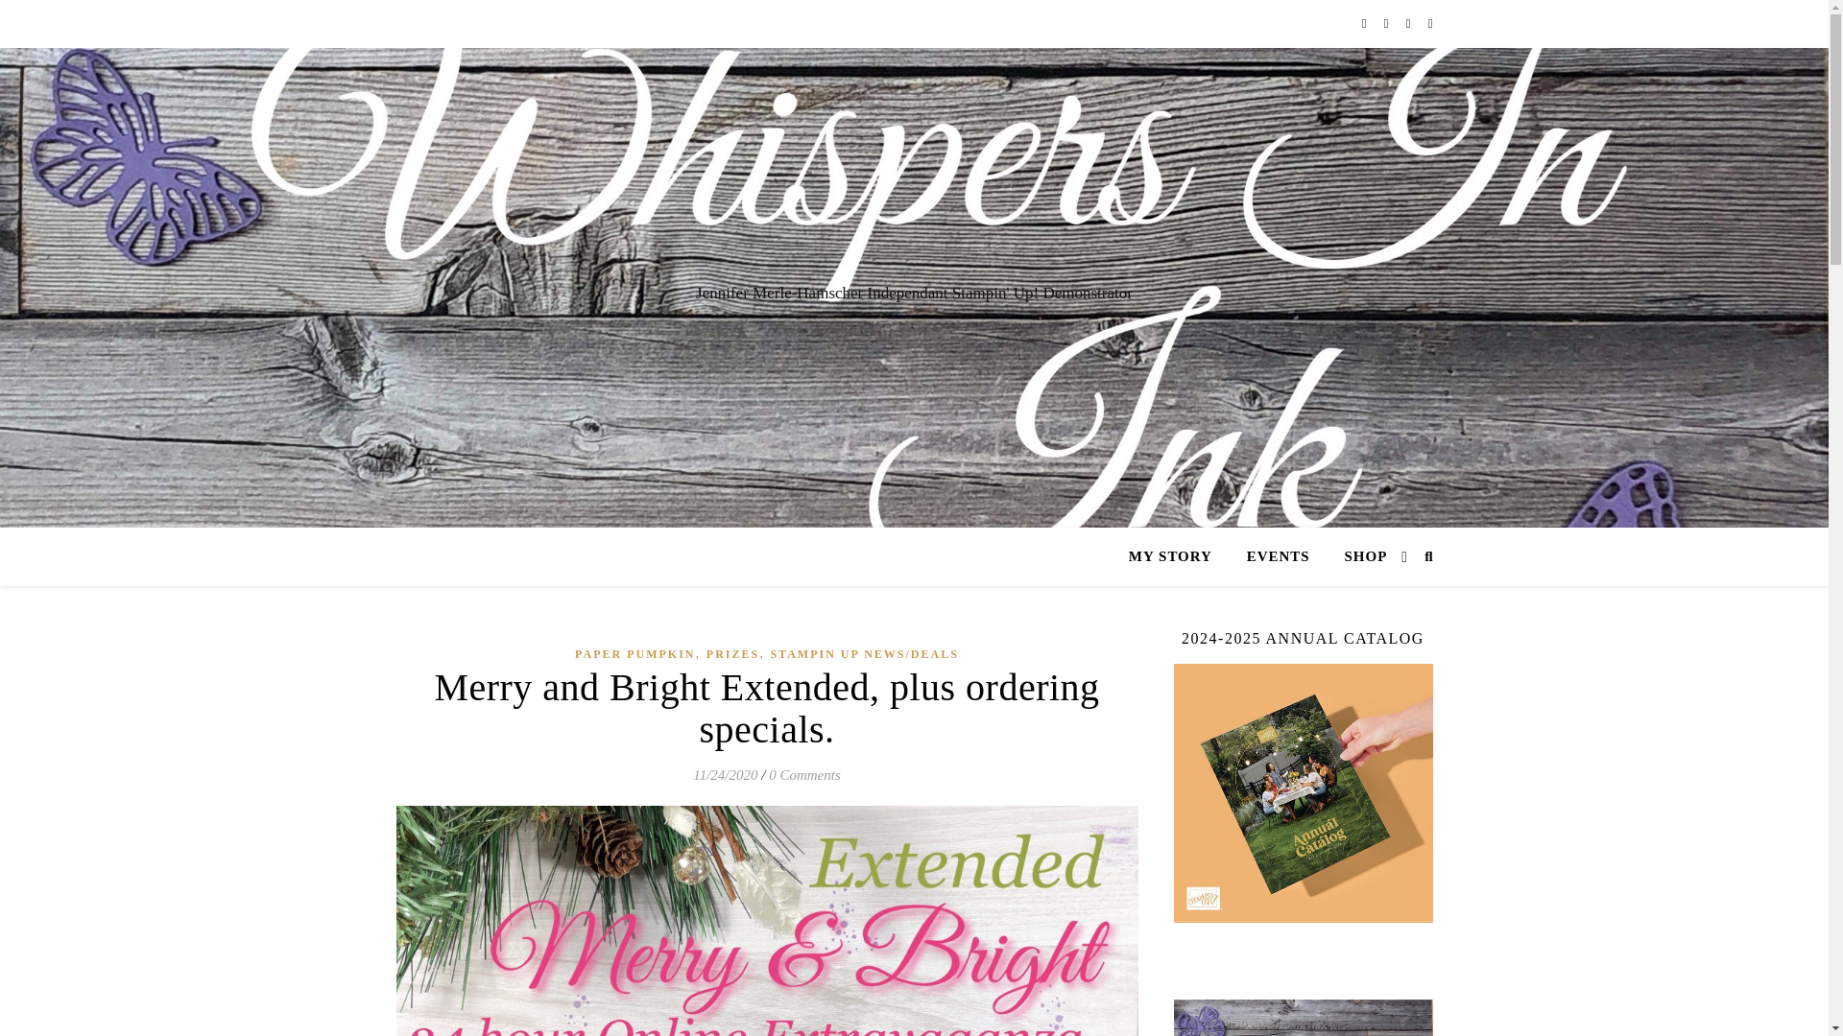  I want to click on SHOP, so click(1357, 556).